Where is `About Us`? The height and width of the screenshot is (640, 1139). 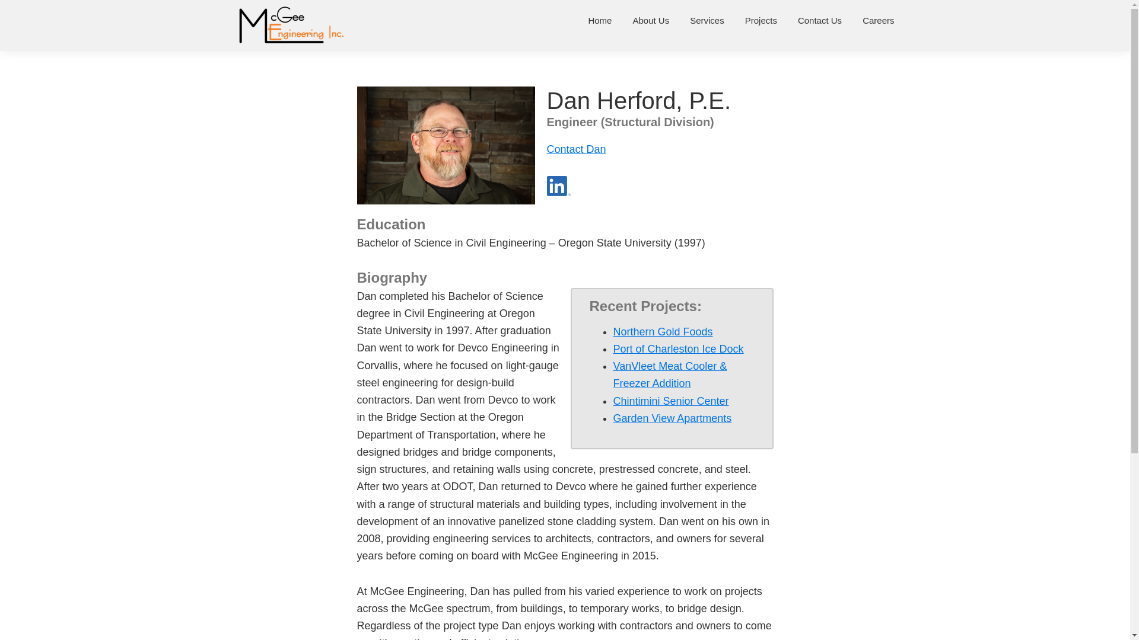
About Us is located at coordinates (650, 20).